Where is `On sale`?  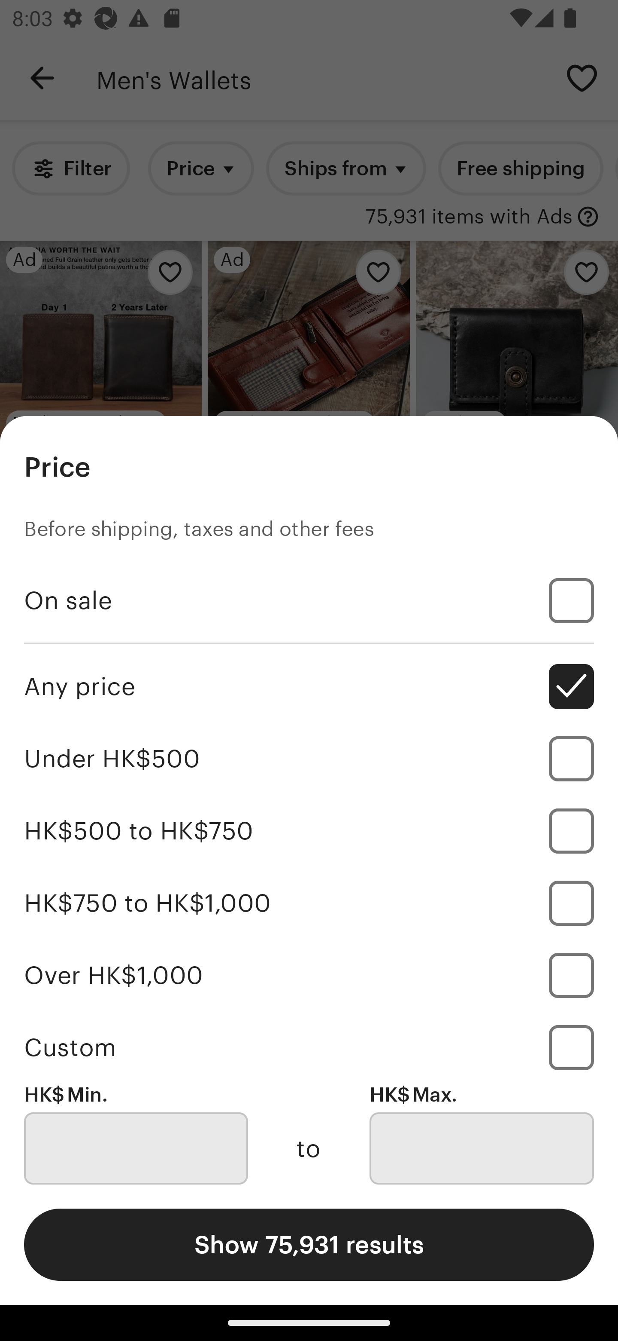 On sale is located at coordinates (309, 601).